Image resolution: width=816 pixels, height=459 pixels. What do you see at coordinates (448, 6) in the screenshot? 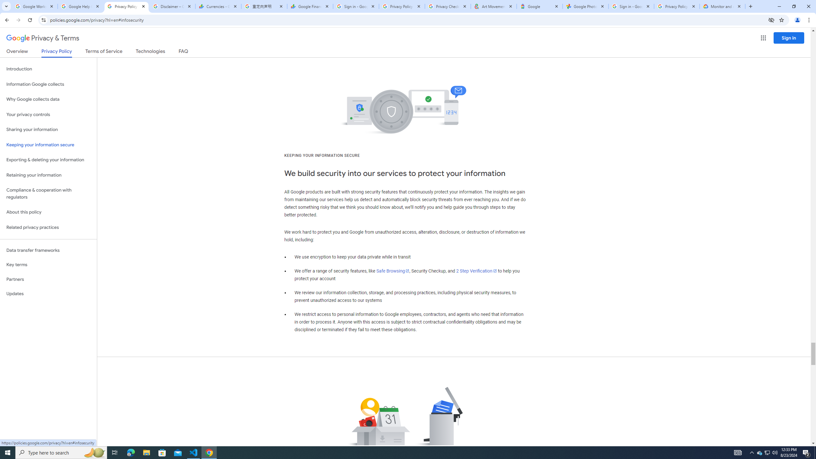
I see `Privacy Checkup` at bounding box center [448, 6].